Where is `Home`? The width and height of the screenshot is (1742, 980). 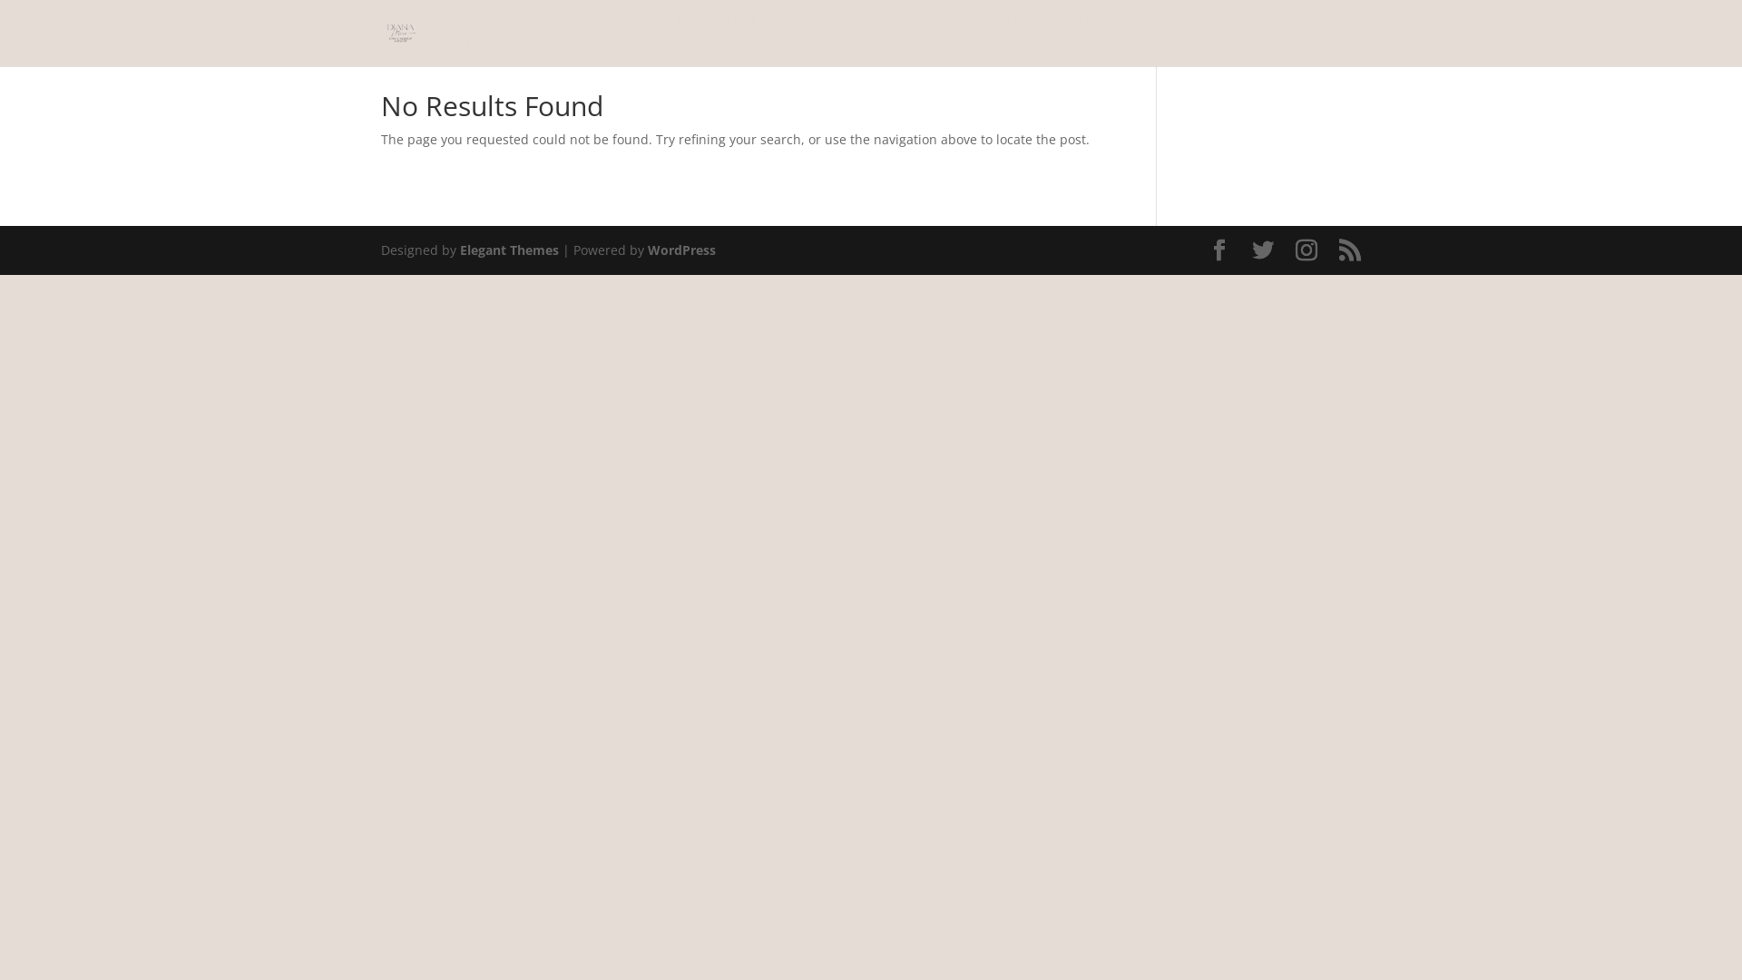 Home is located at coordinates (445, 27).